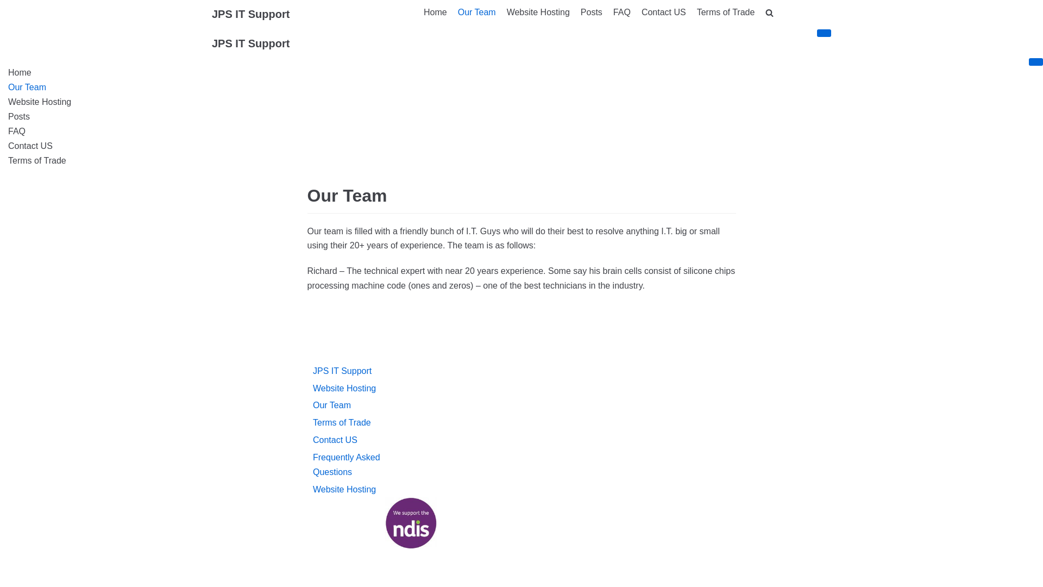  I want to click on Home, so click(521, 73).